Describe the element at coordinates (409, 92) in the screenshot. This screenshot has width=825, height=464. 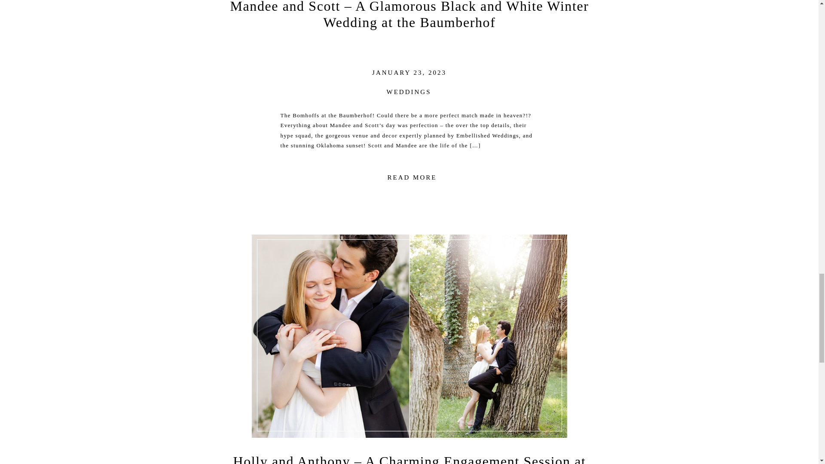
I see `WEDDINGS` at that location.